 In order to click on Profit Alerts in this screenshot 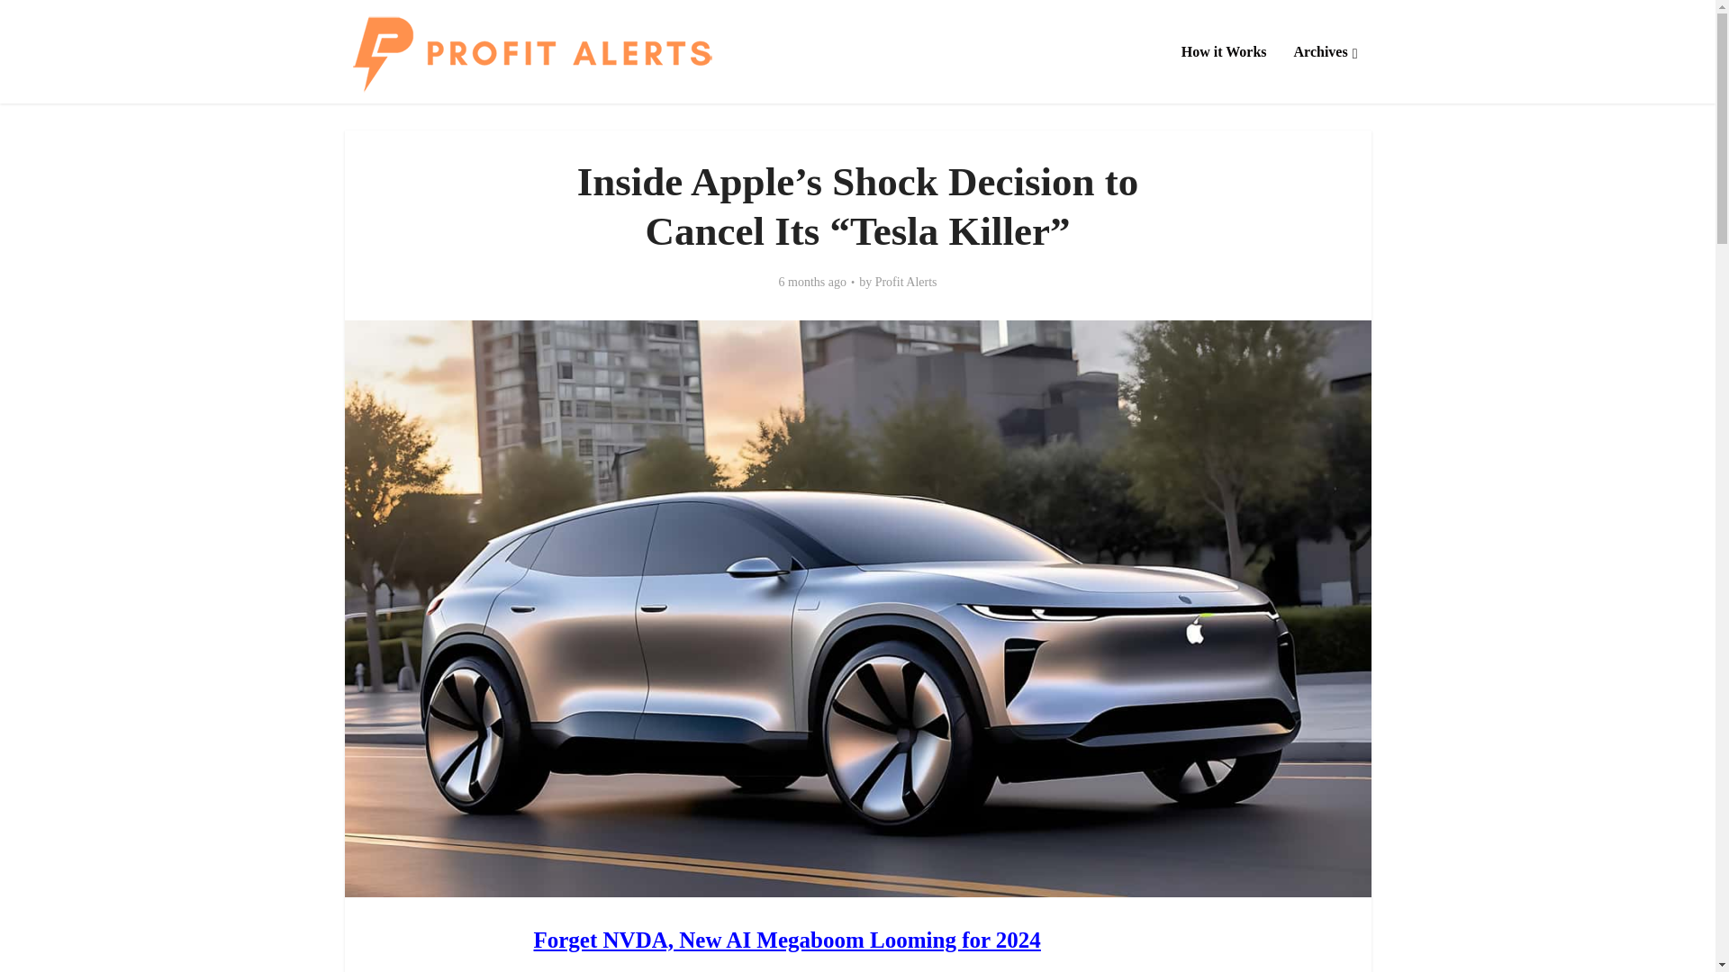, I will do `click(531, 52)`.